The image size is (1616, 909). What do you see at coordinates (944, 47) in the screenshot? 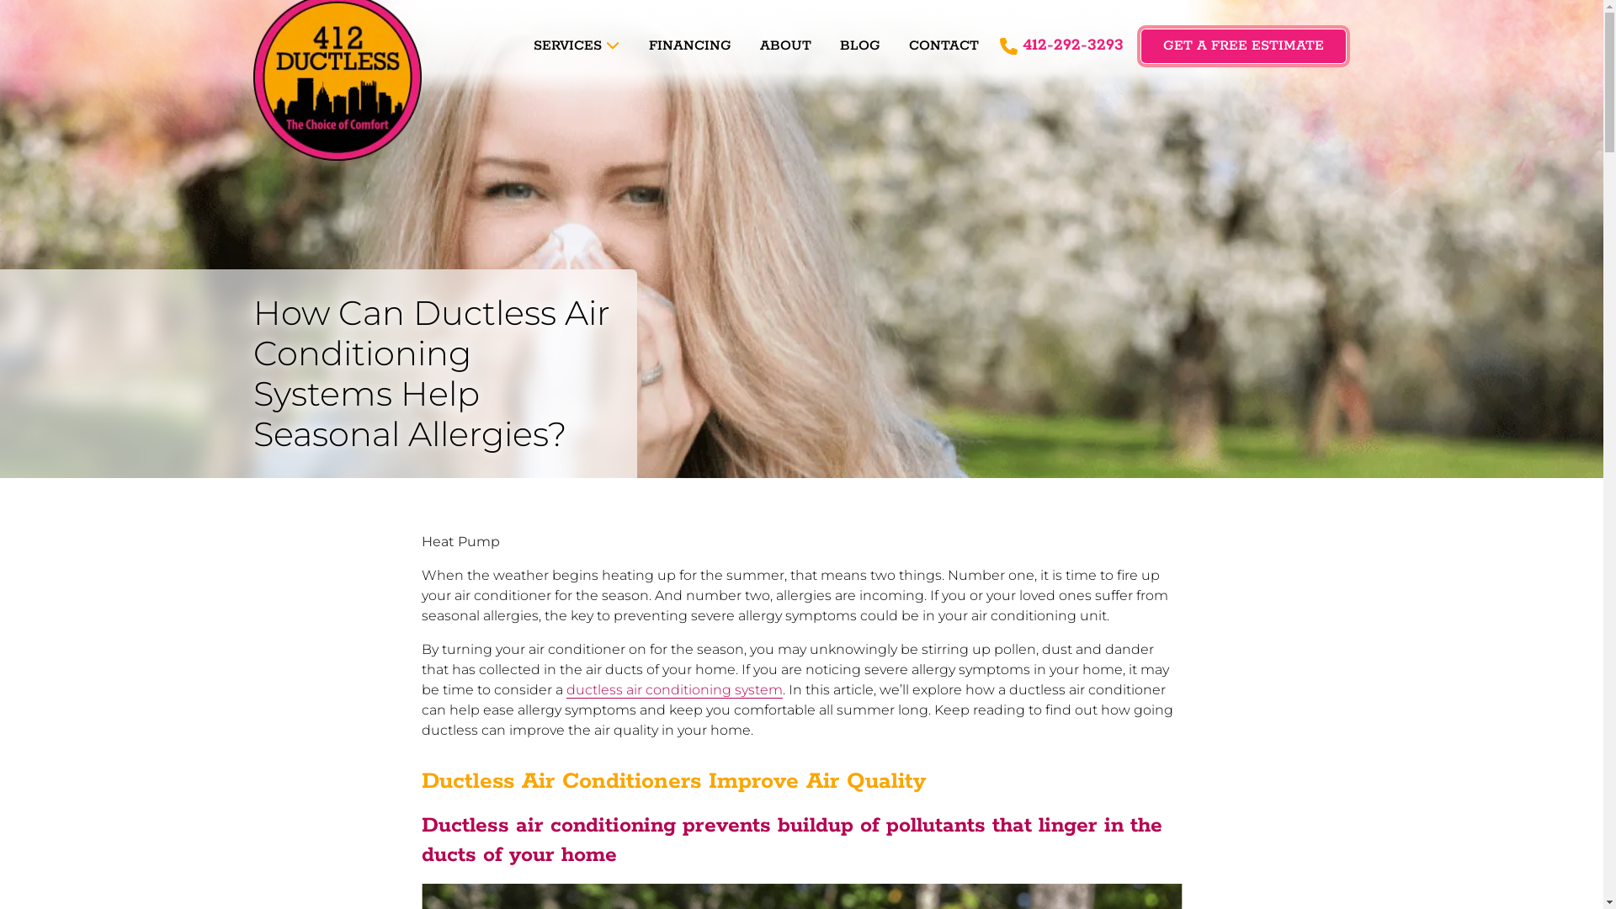
I see `CONTACT` at bounding box center [944, 47].